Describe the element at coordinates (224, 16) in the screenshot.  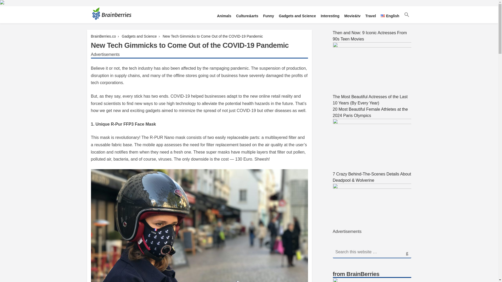
I see `Animals` at that location.